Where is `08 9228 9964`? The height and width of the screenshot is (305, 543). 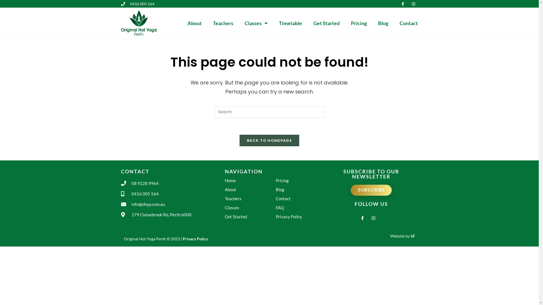
08 9228 9964 is located at coordinates (173, 184).